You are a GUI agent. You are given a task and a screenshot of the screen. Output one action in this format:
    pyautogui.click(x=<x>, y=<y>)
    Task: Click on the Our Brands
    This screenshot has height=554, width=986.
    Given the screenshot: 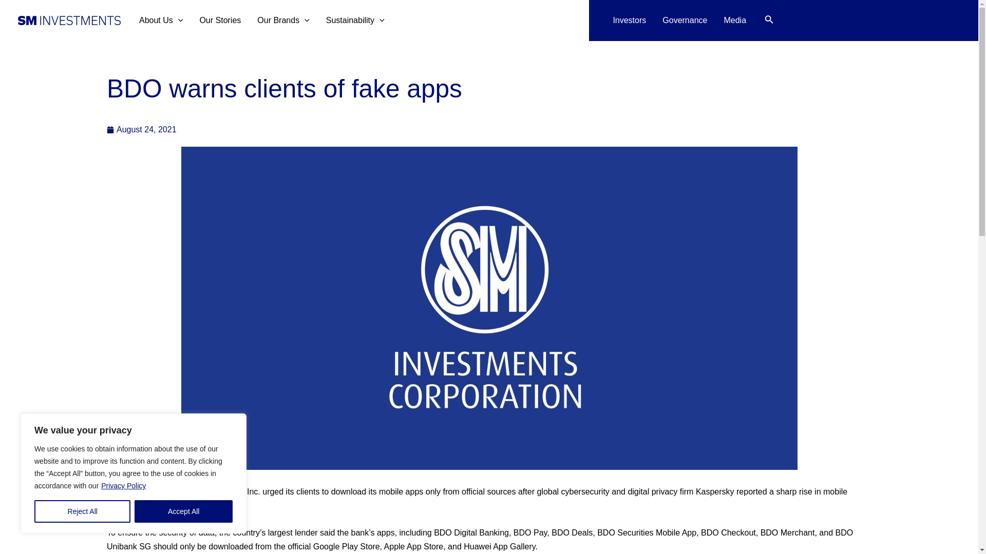 What is the action you would take?
    pyautogui.click(x=283, y=21)
    